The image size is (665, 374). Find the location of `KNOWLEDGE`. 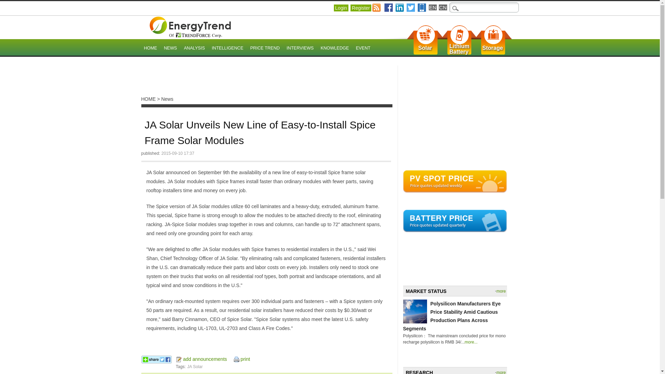

KNOWLEDGE is located at coordinates (459, 49).